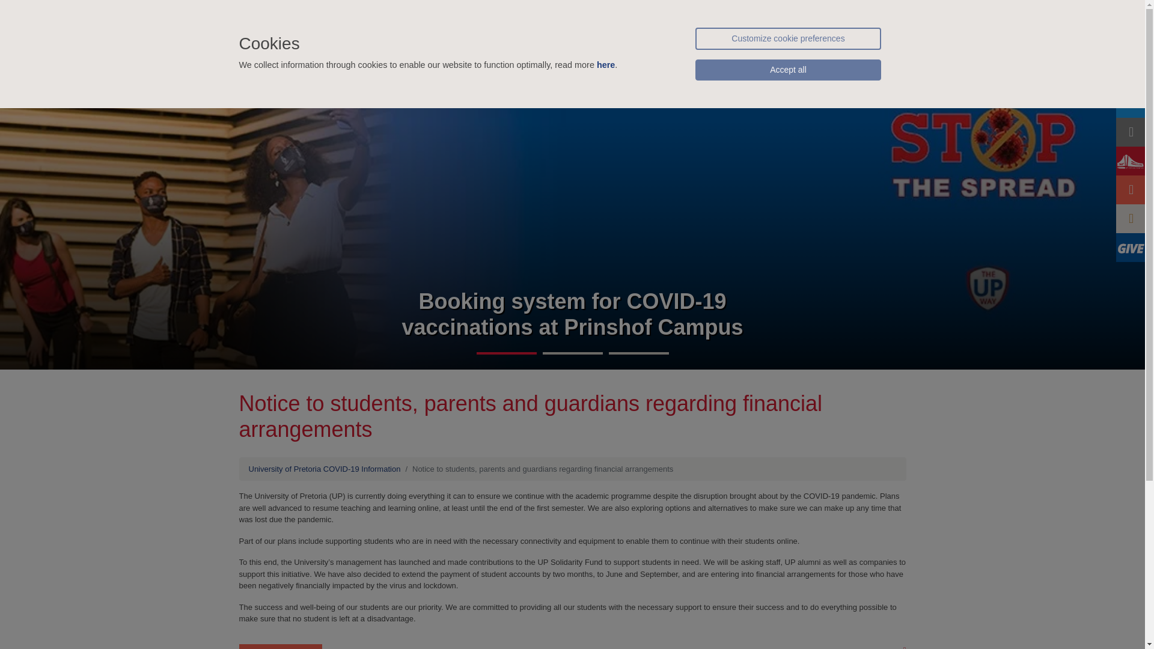  I want to click on Accept all, so click(787, 70).